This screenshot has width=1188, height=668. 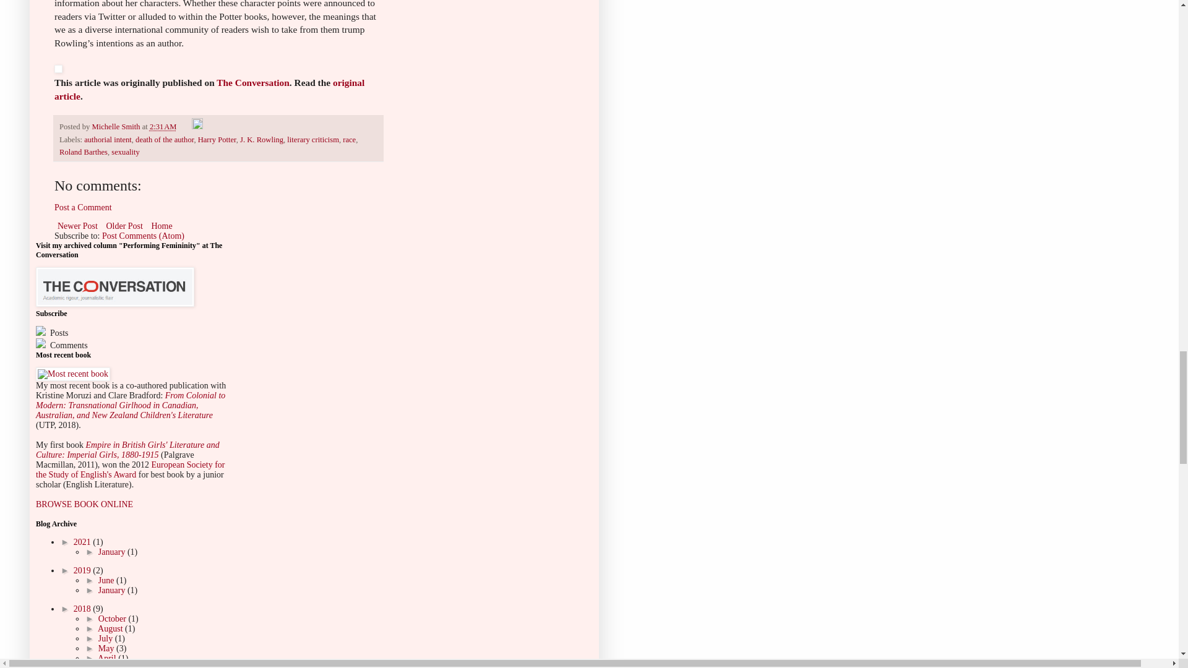 I want to click on Newer Post, so click(x=78, y=226).